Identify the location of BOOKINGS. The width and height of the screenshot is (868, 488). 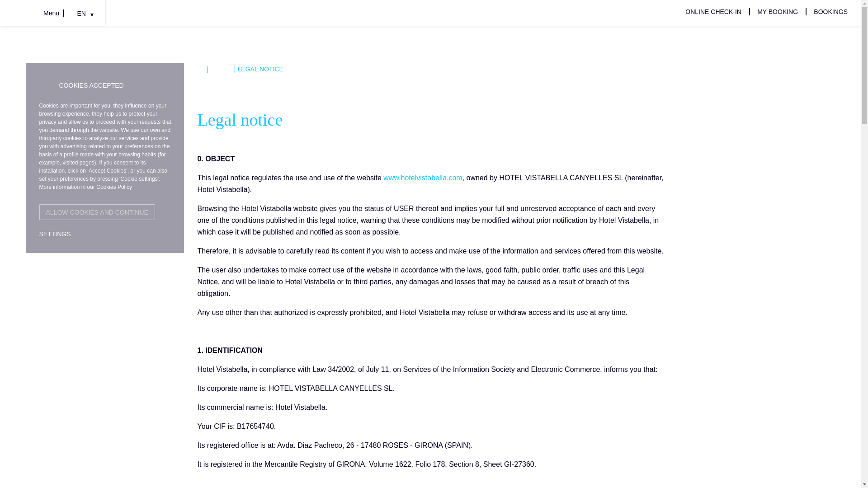
(831, 12).